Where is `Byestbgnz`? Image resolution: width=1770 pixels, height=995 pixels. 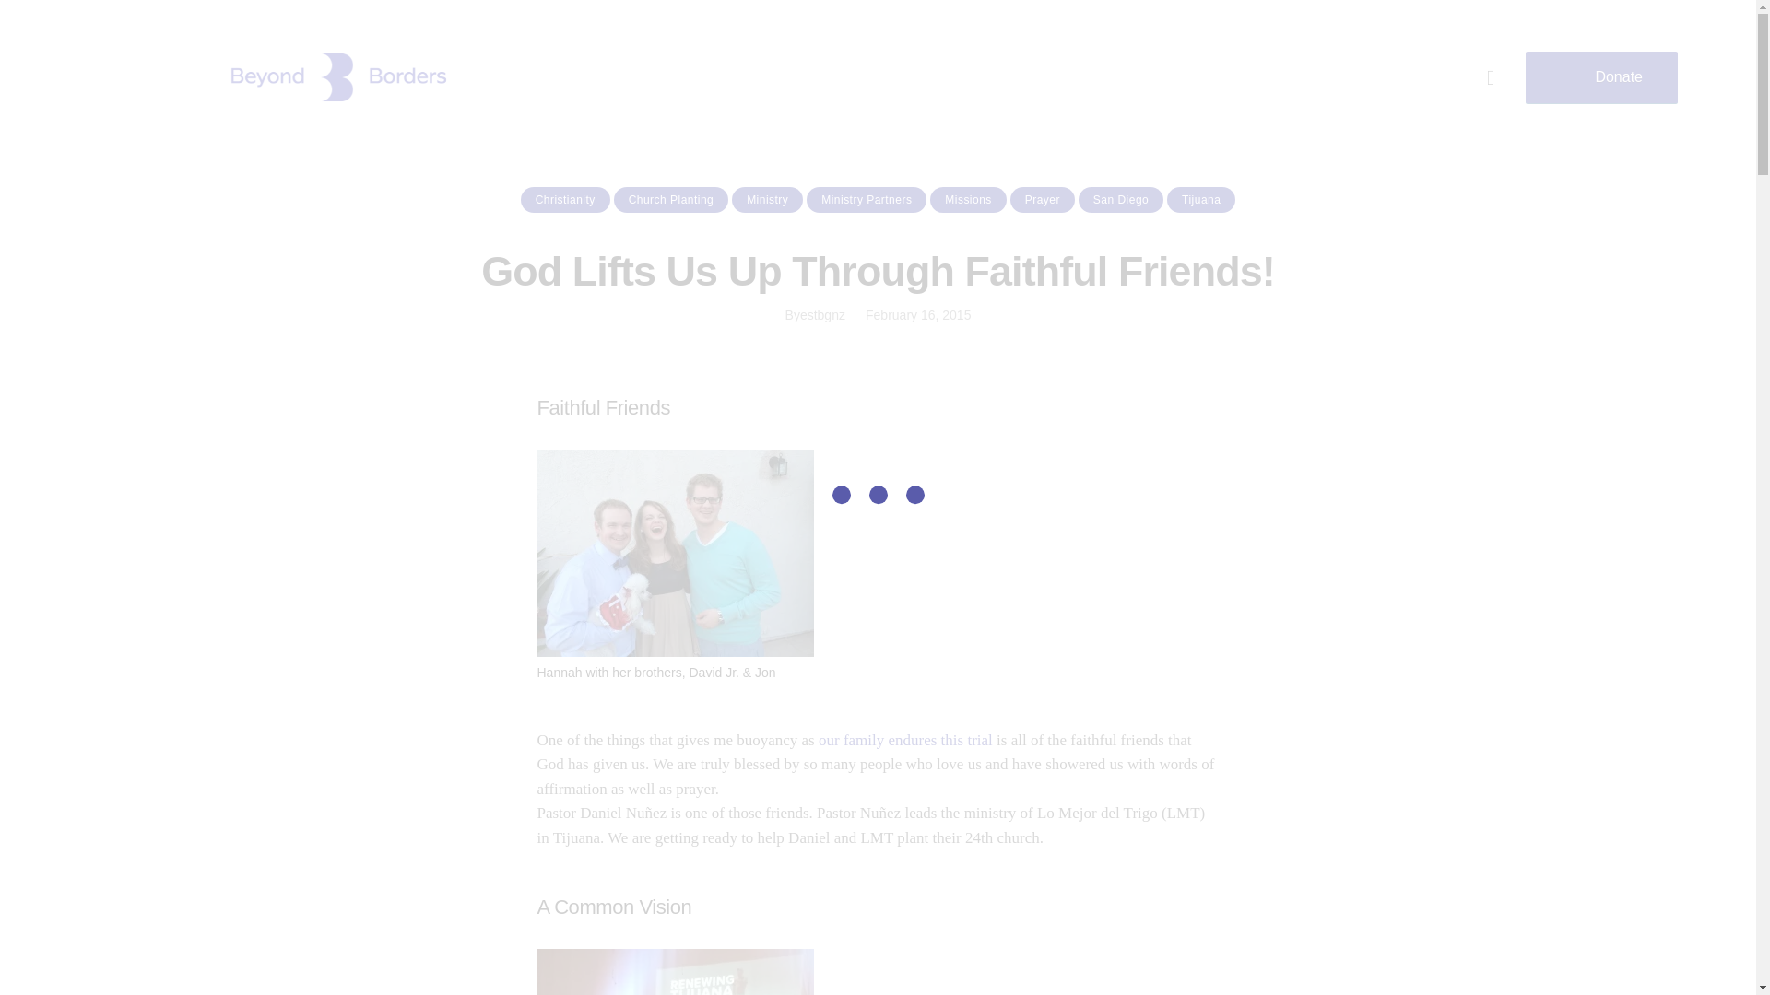 Byestbgnz is located at coordinates (815, 314).